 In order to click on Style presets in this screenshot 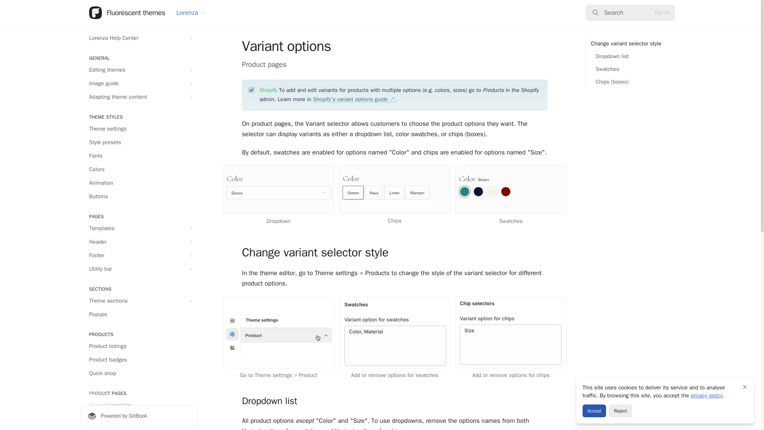, I will do `click(139, 143)`.